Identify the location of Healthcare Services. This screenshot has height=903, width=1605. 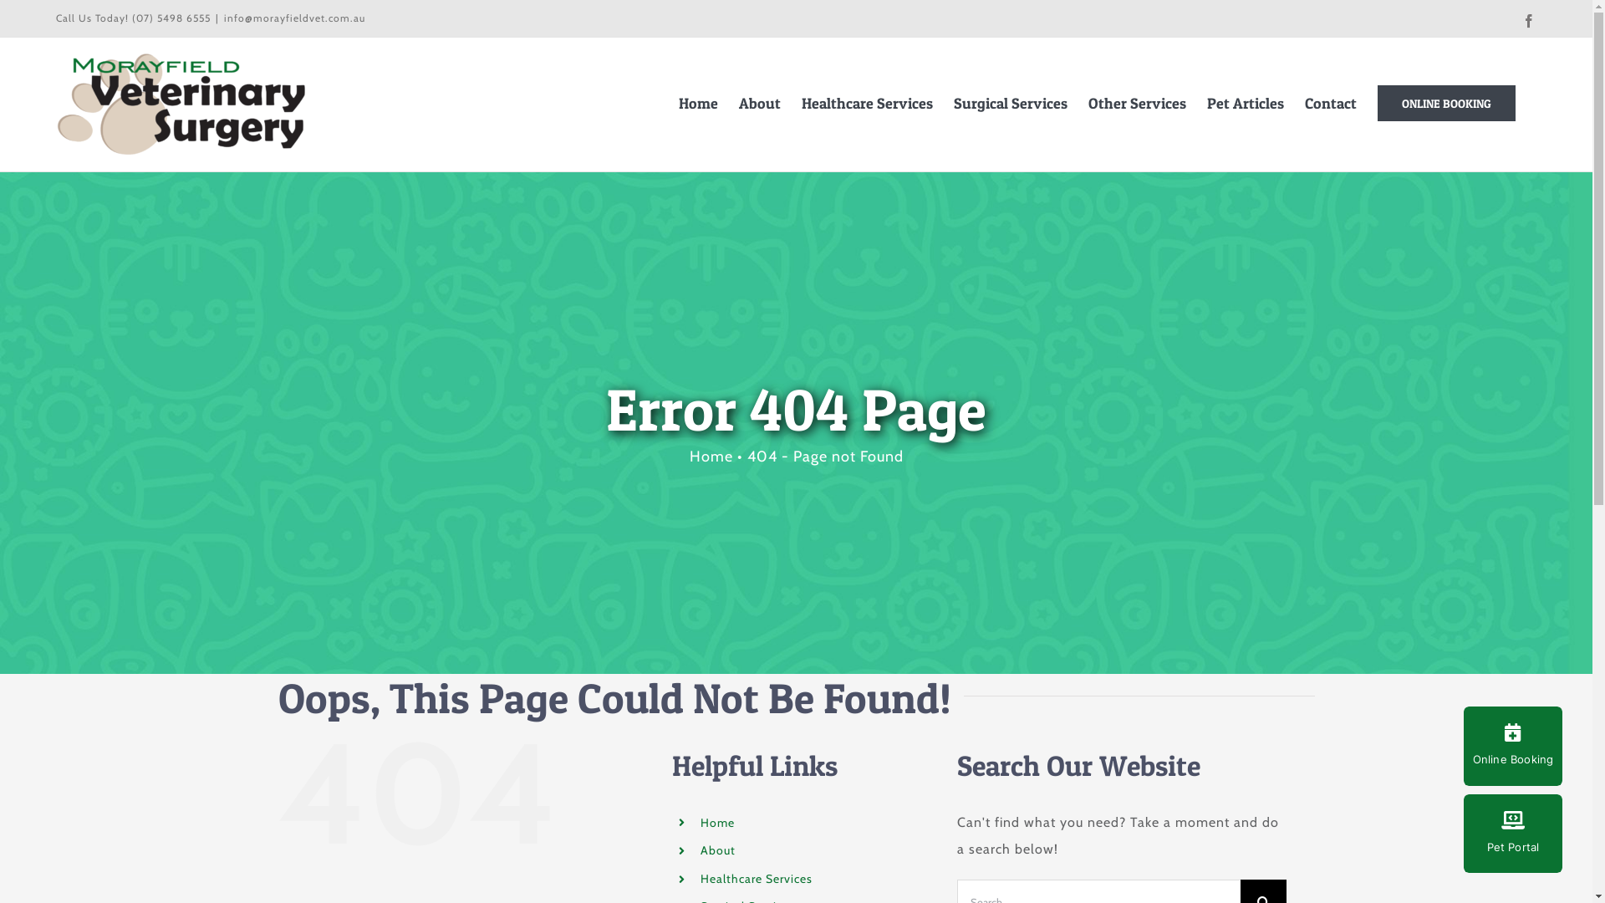
(757, 879).